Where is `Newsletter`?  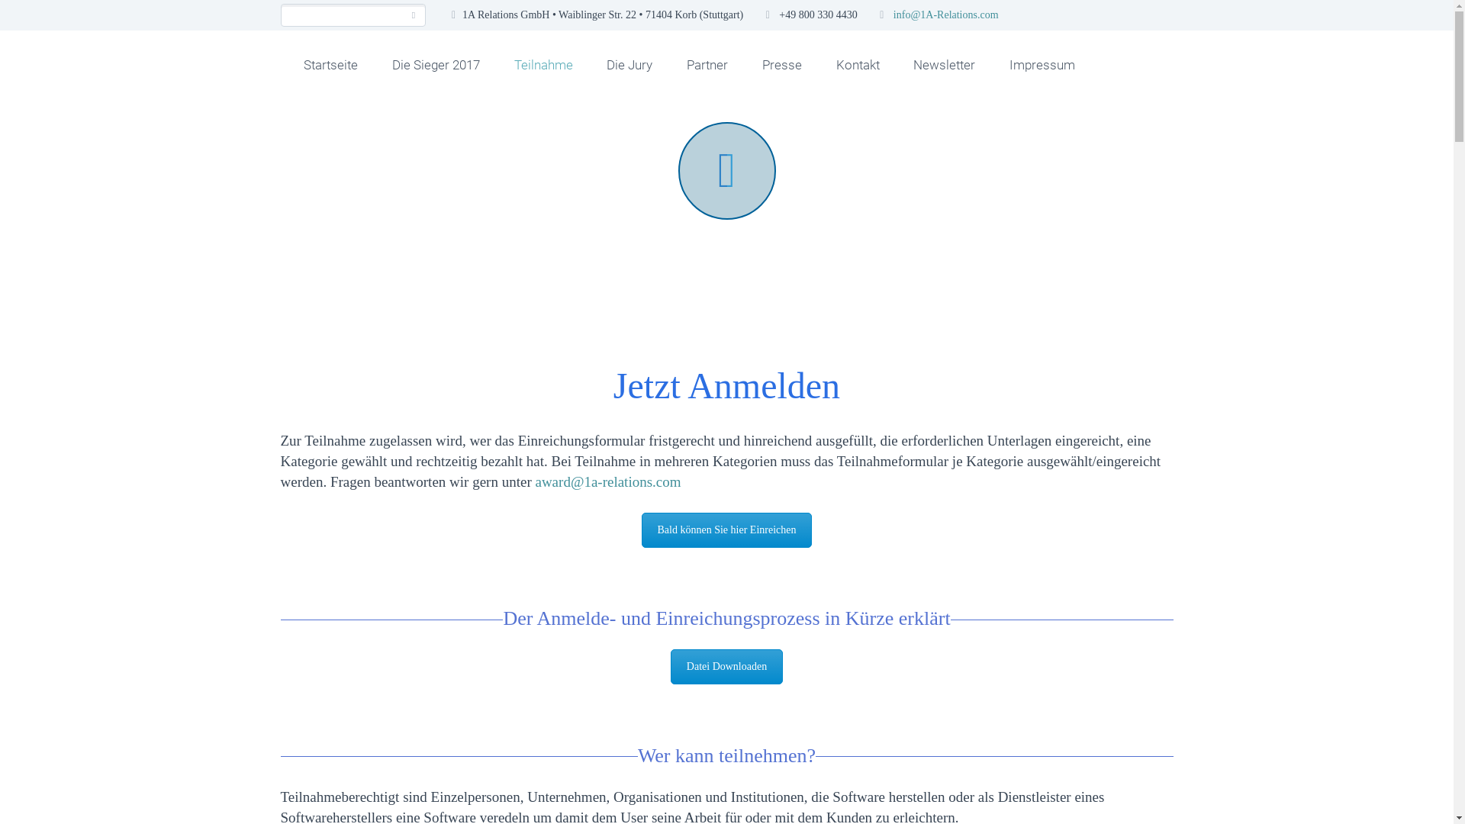 Newsletter is located at coordinates (945, 65).